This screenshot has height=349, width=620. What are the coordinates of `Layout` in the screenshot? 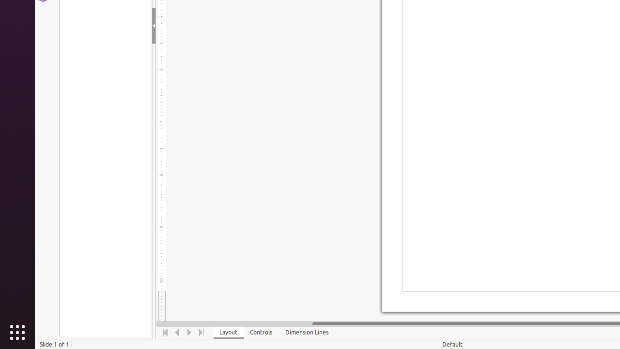 It's located at (229, 333).